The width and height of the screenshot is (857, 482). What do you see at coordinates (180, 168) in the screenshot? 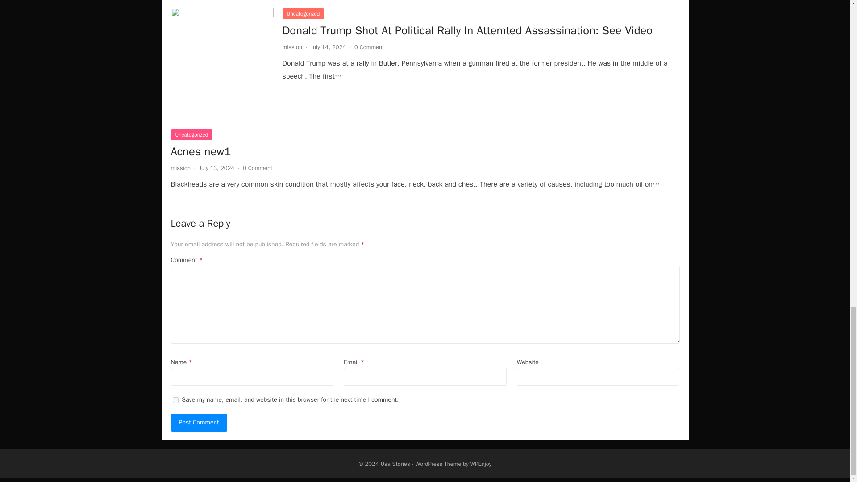
I see `mission` at bounding box center [180, 168].